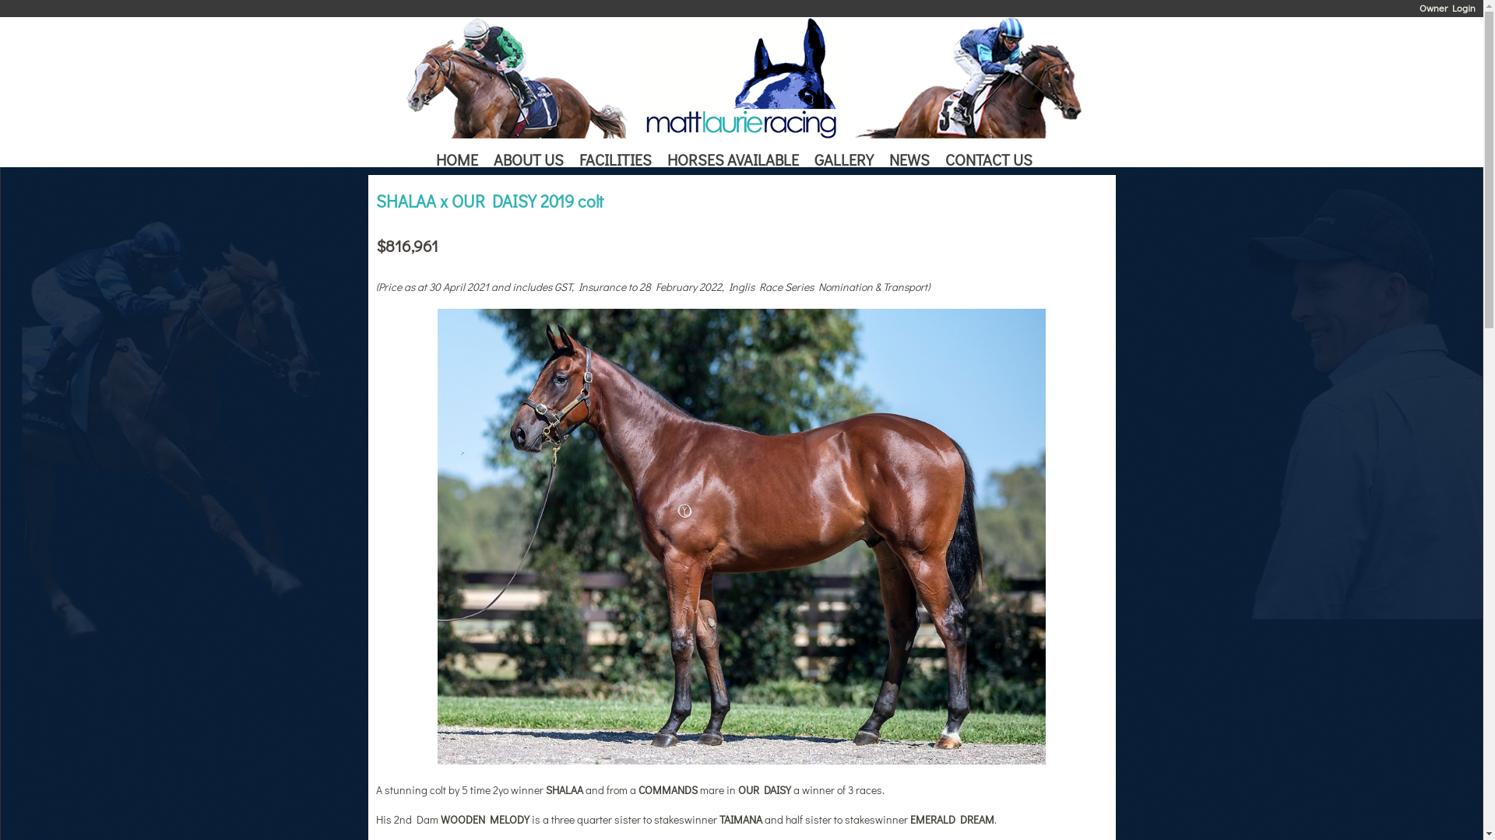  What do you see at coordinates (913, 161) in the screenshot?
I see `NEWS` at bounding box center [913, 161].